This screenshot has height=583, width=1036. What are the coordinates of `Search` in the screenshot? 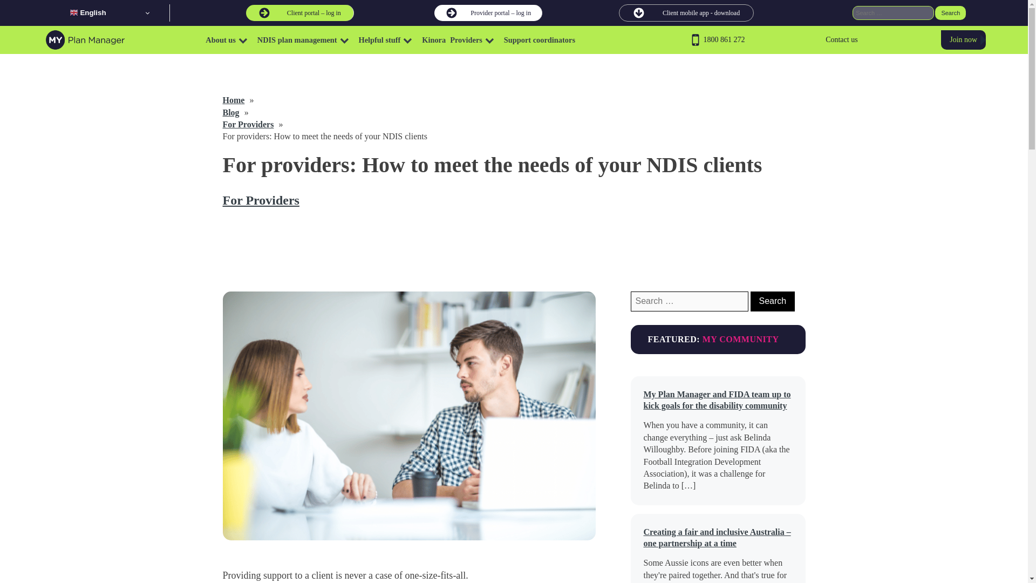 It's located at (950, 12).